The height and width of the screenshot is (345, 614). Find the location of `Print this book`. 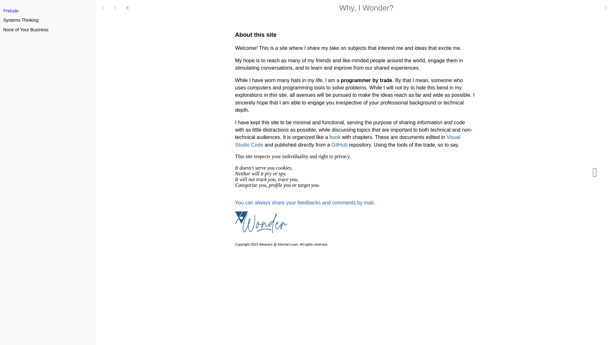

Print this book is located at coordinates (606, 8).